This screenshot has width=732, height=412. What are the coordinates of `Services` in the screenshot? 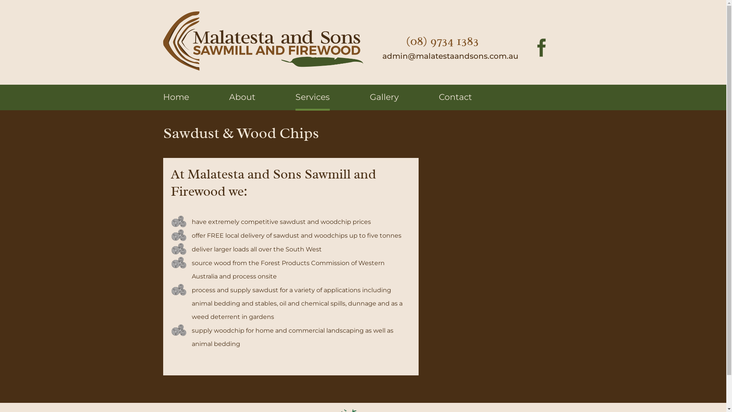 It's located at (312, 101).